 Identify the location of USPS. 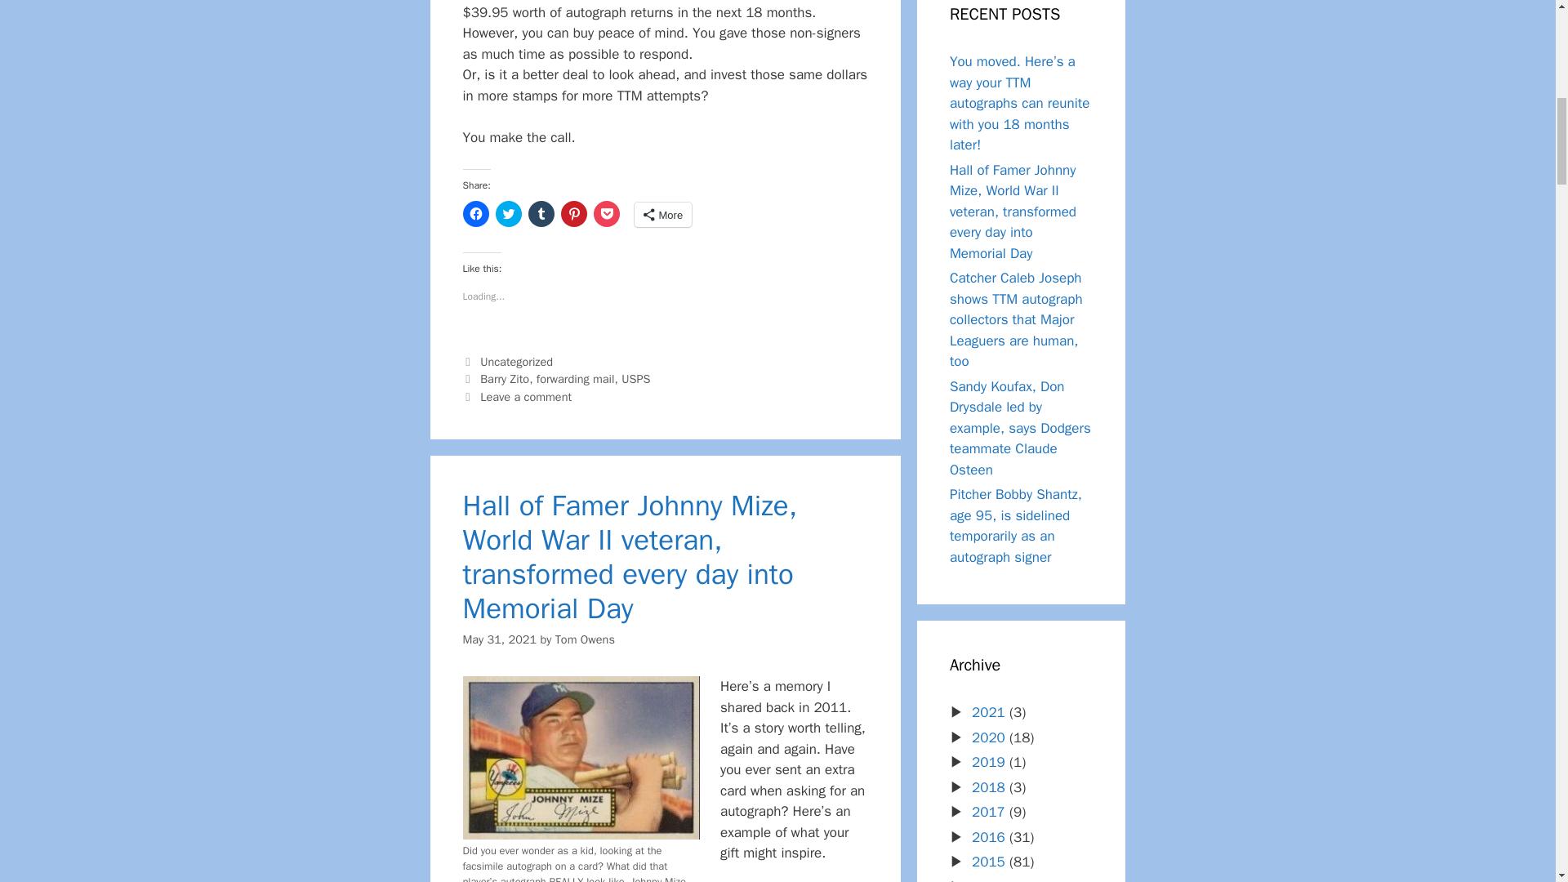
(635, 379).